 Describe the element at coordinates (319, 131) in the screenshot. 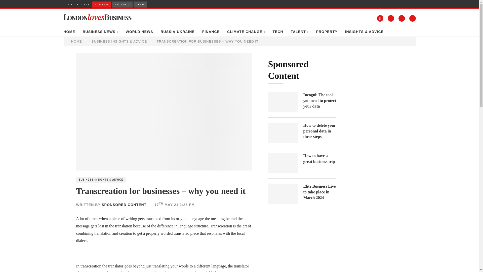

I see `How to delete your personal data in three steps` at that location.